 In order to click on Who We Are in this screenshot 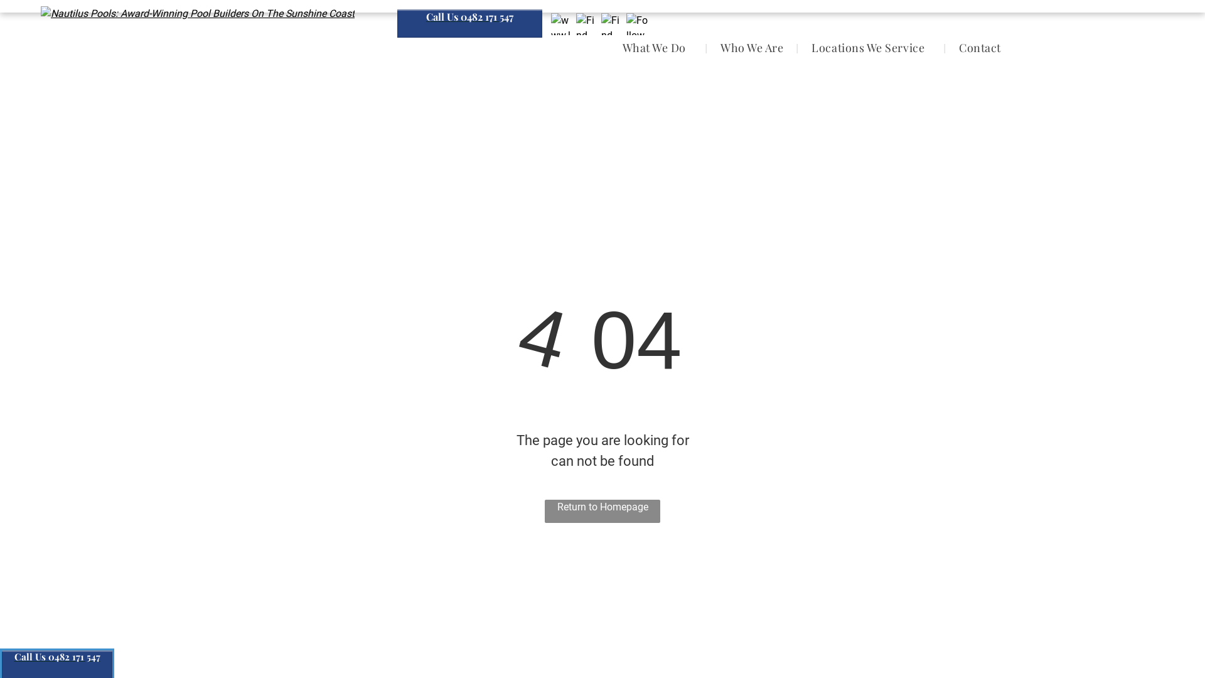, I will do `click(752, 48)`.